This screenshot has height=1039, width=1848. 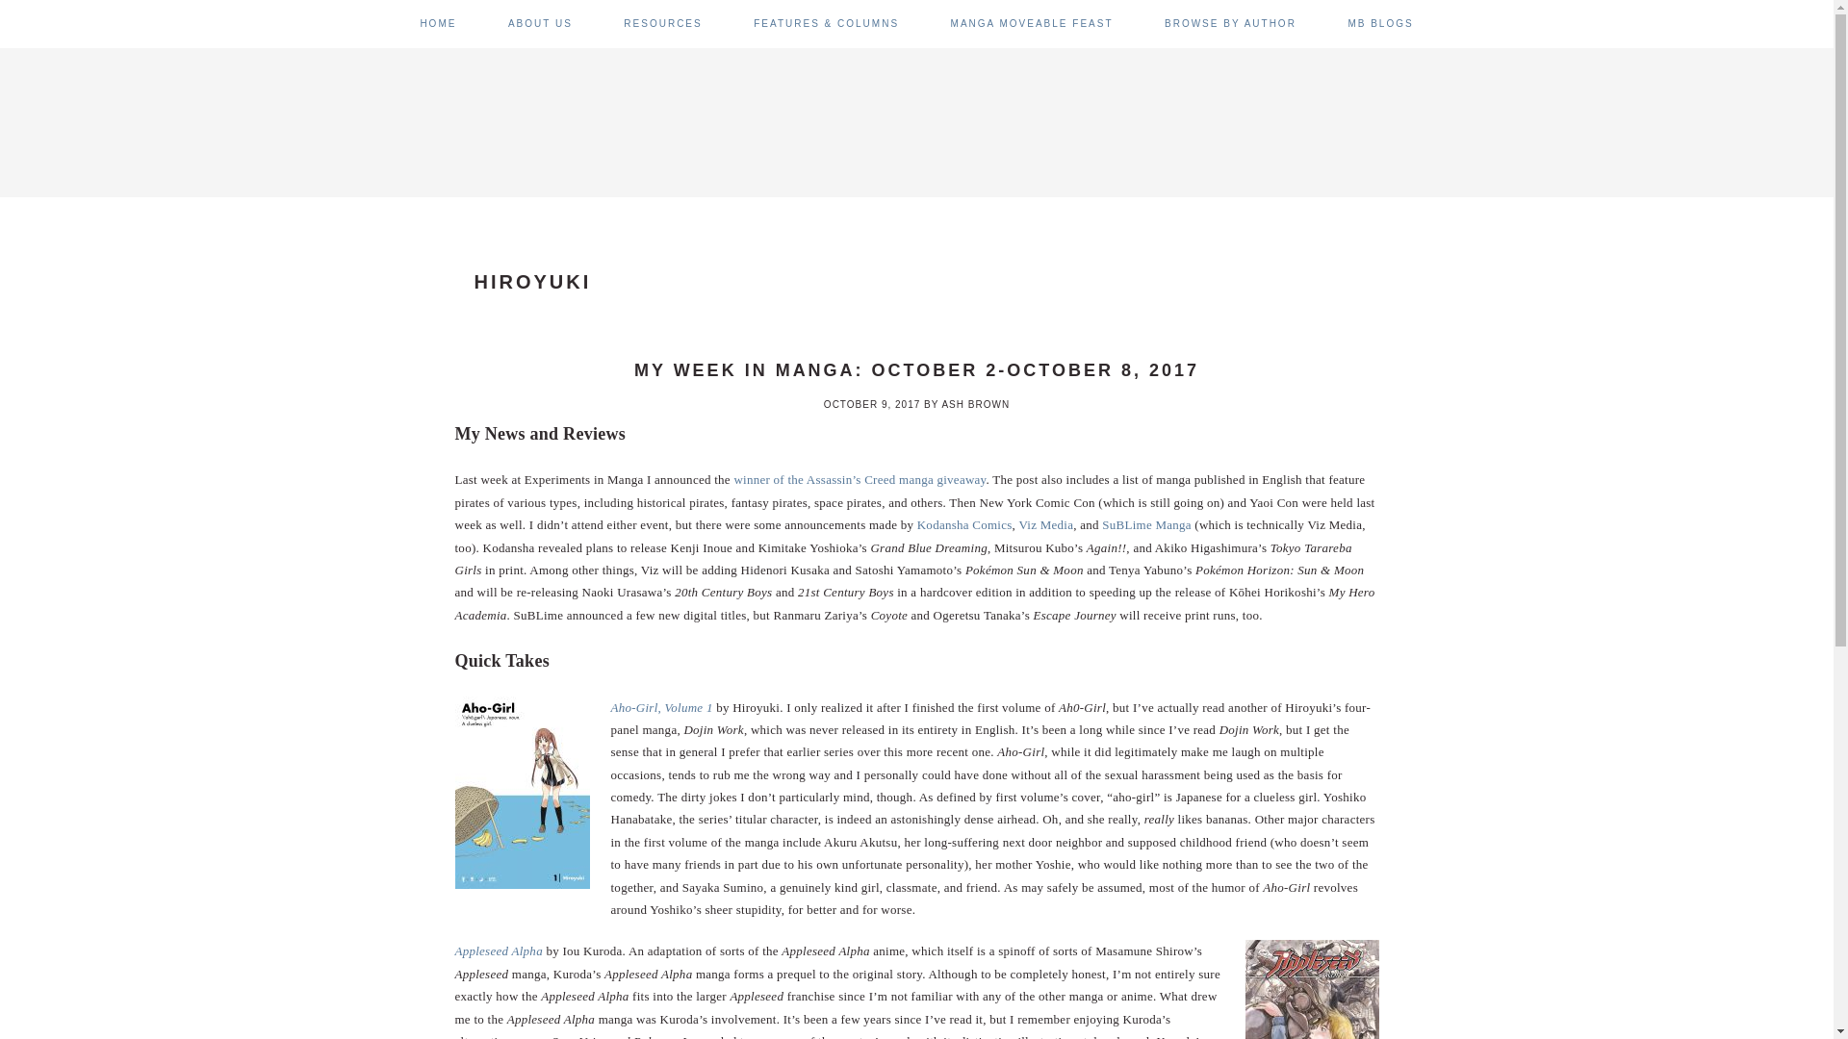 What do you see at coordinates (974, 404) in the screenshot?
I see `Posts by Ash Brown` at bounding box center [974, 404].